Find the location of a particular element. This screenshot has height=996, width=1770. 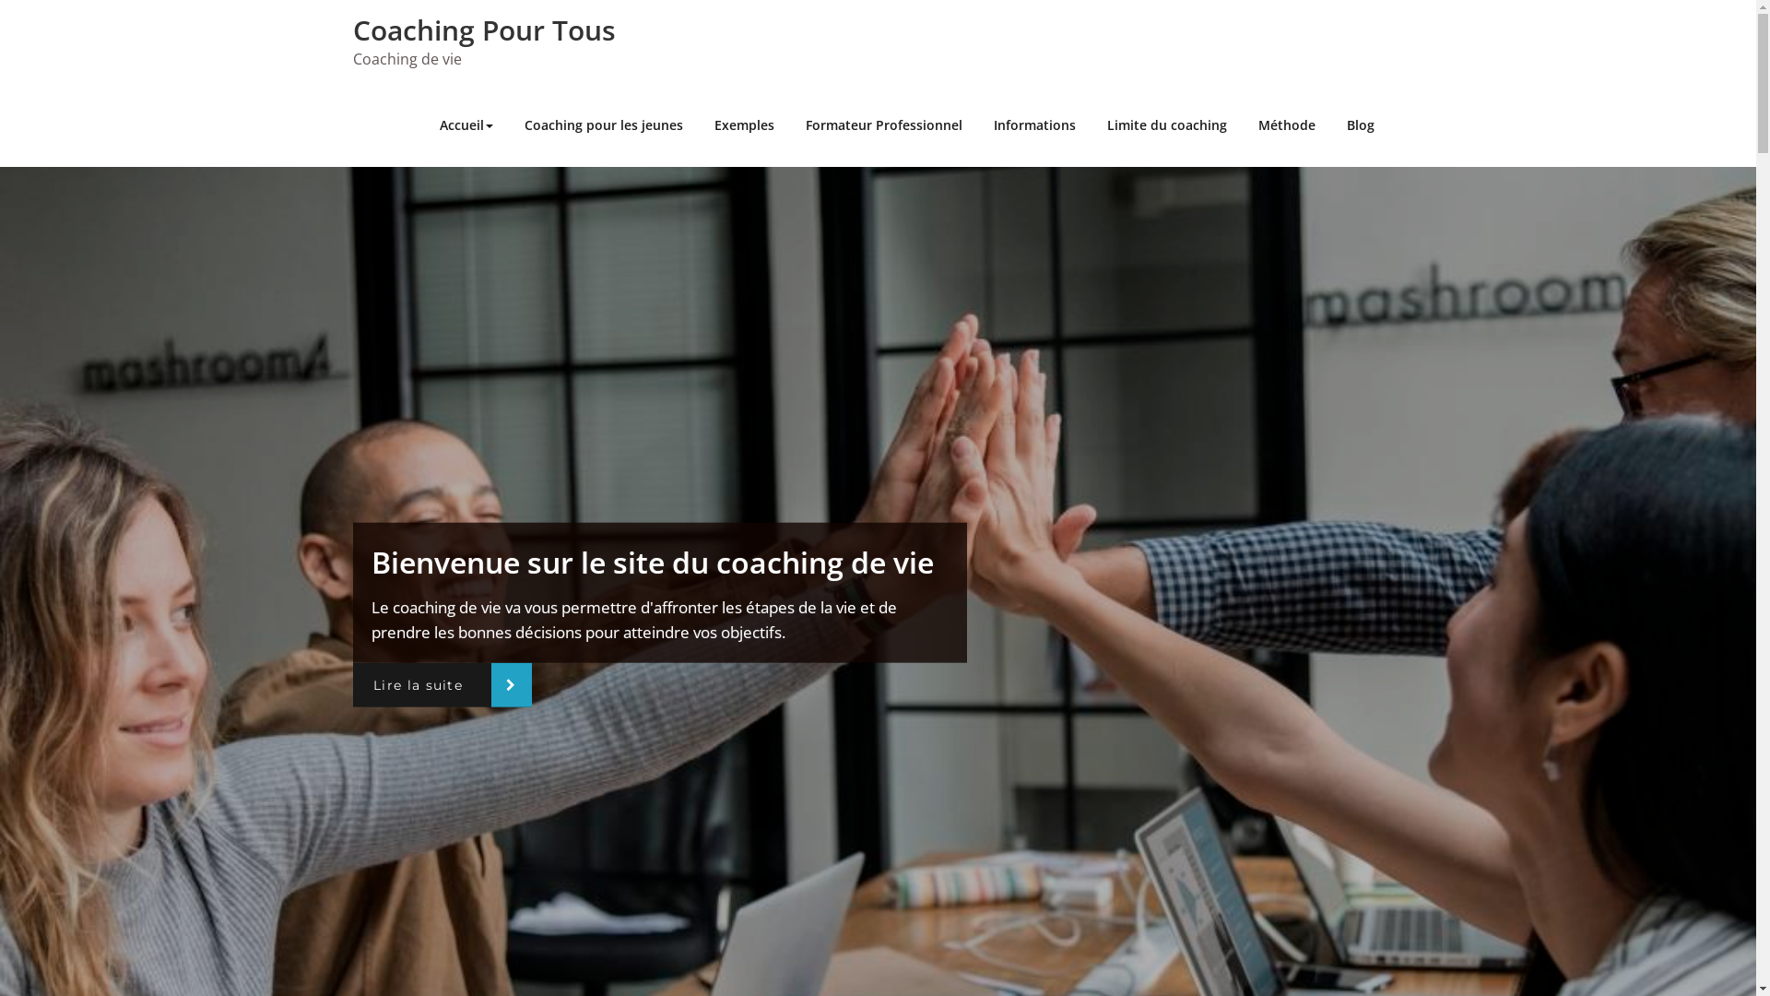

Formateur Professionnel is located at coordinates (883, 125).